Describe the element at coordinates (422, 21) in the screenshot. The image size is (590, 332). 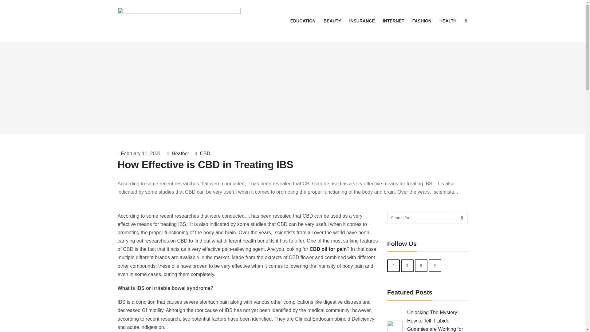
I see `Fashion` at that location.